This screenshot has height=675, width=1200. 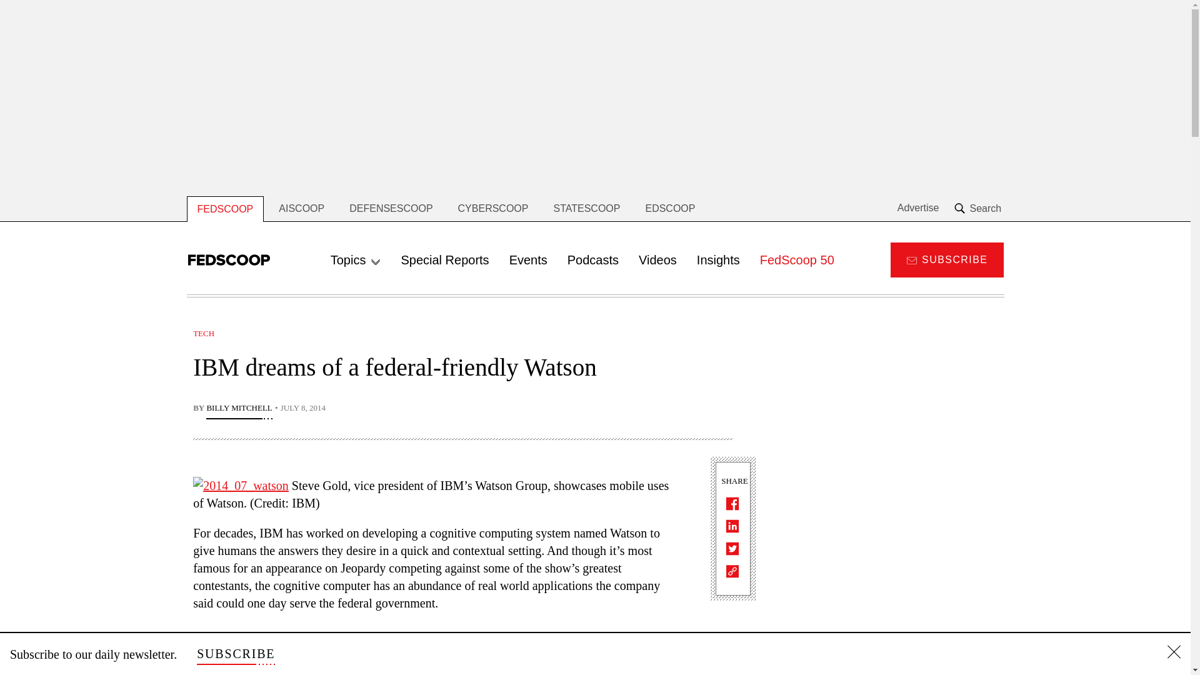 What do you see at coordinates (718, 259) in the screenshot?
I see `Insights` at bounding box center [718, 259].